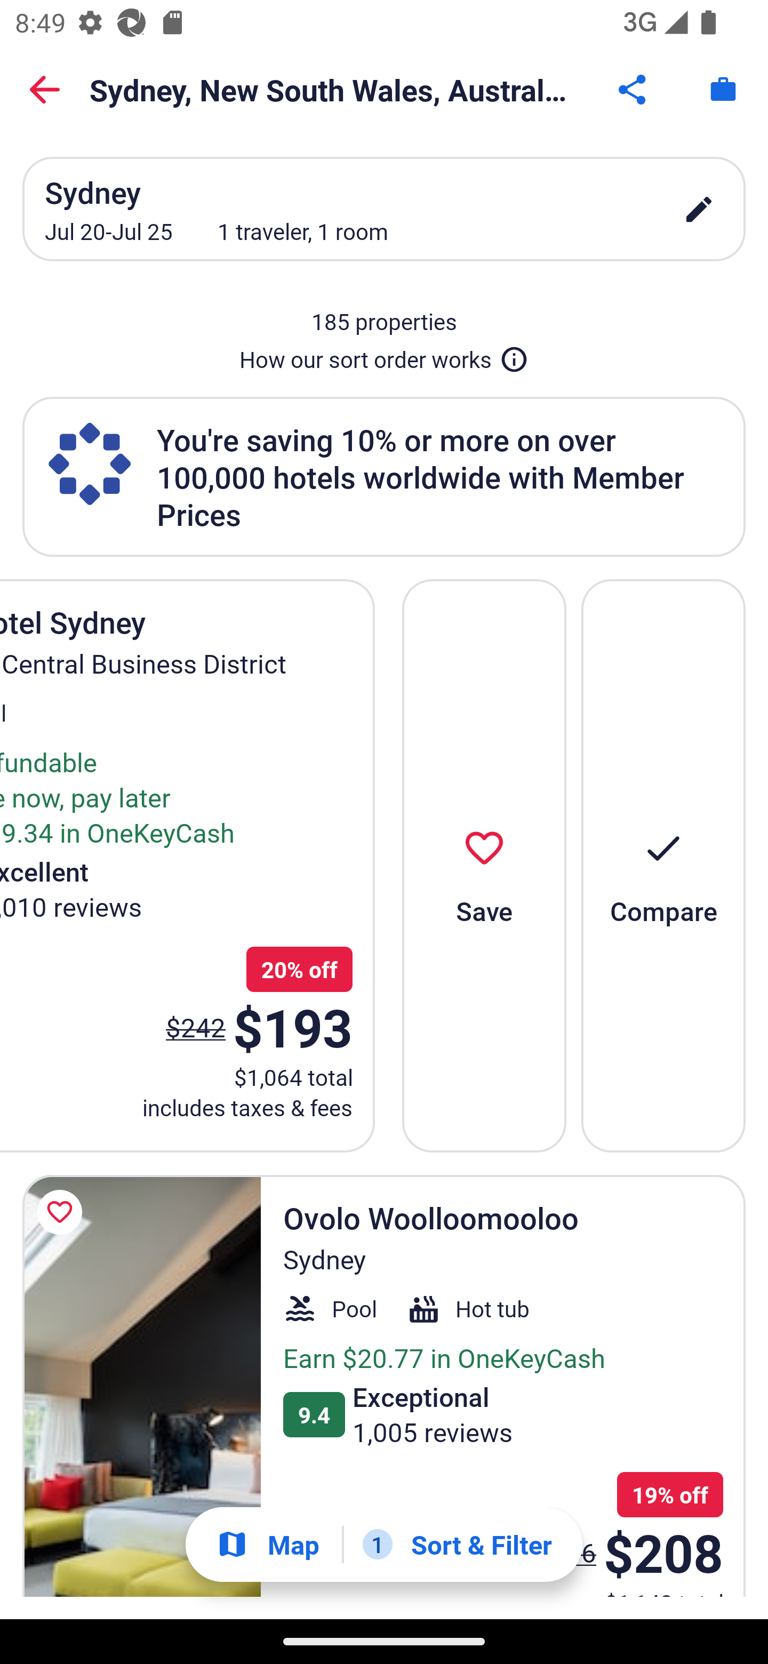 The height and width of the screenshot is (1664, 768). What do you see at coordinates (634, 90) in the screenshot?
I see `Share Button` at bounding box center [634, 90].